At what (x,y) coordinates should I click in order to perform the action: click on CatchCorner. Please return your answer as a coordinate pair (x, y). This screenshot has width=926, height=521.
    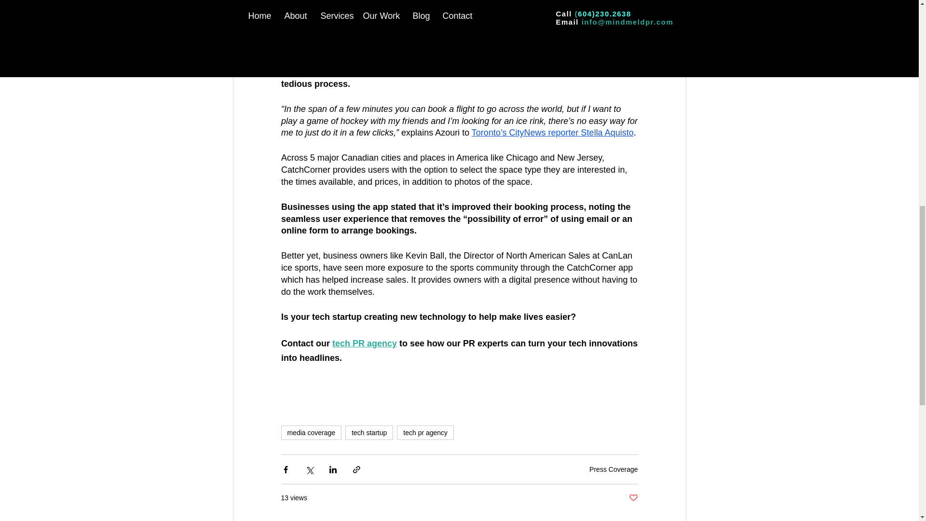
    Looking at the image, I should click on (305, 2).